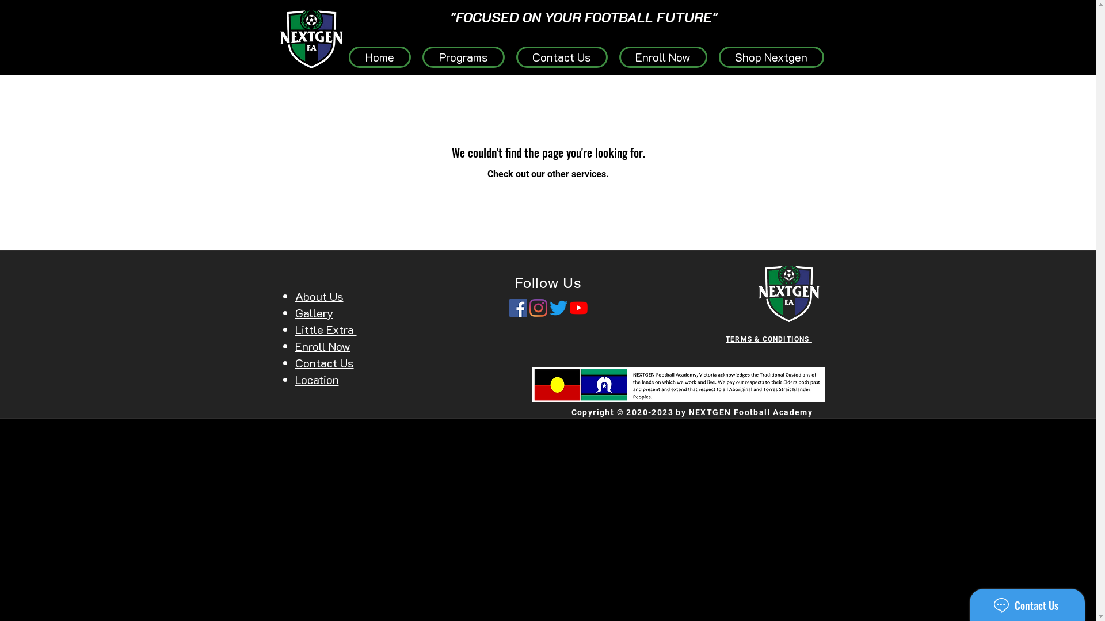  What do you see at coordinates (562, 57) in the screenshot?
I see `Contact Us` at bounding box center [562, 57].